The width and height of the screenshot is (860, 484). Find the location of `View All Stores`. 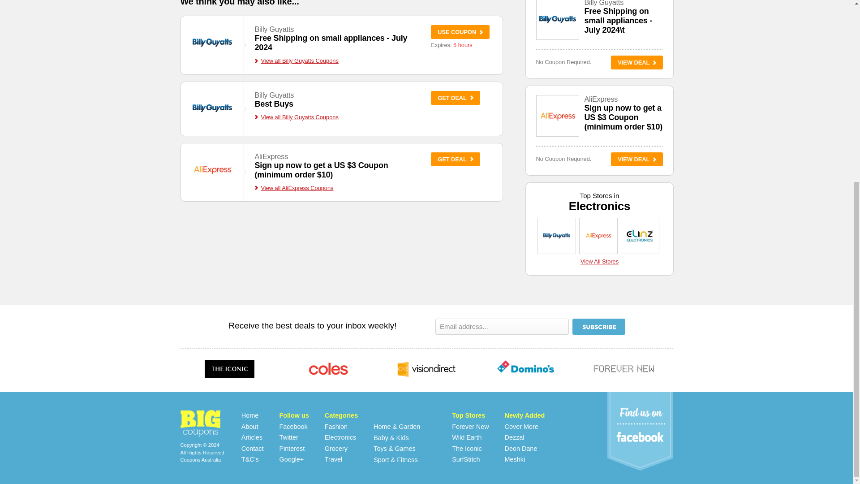

View All Stores is located at coordinates (252, 437).